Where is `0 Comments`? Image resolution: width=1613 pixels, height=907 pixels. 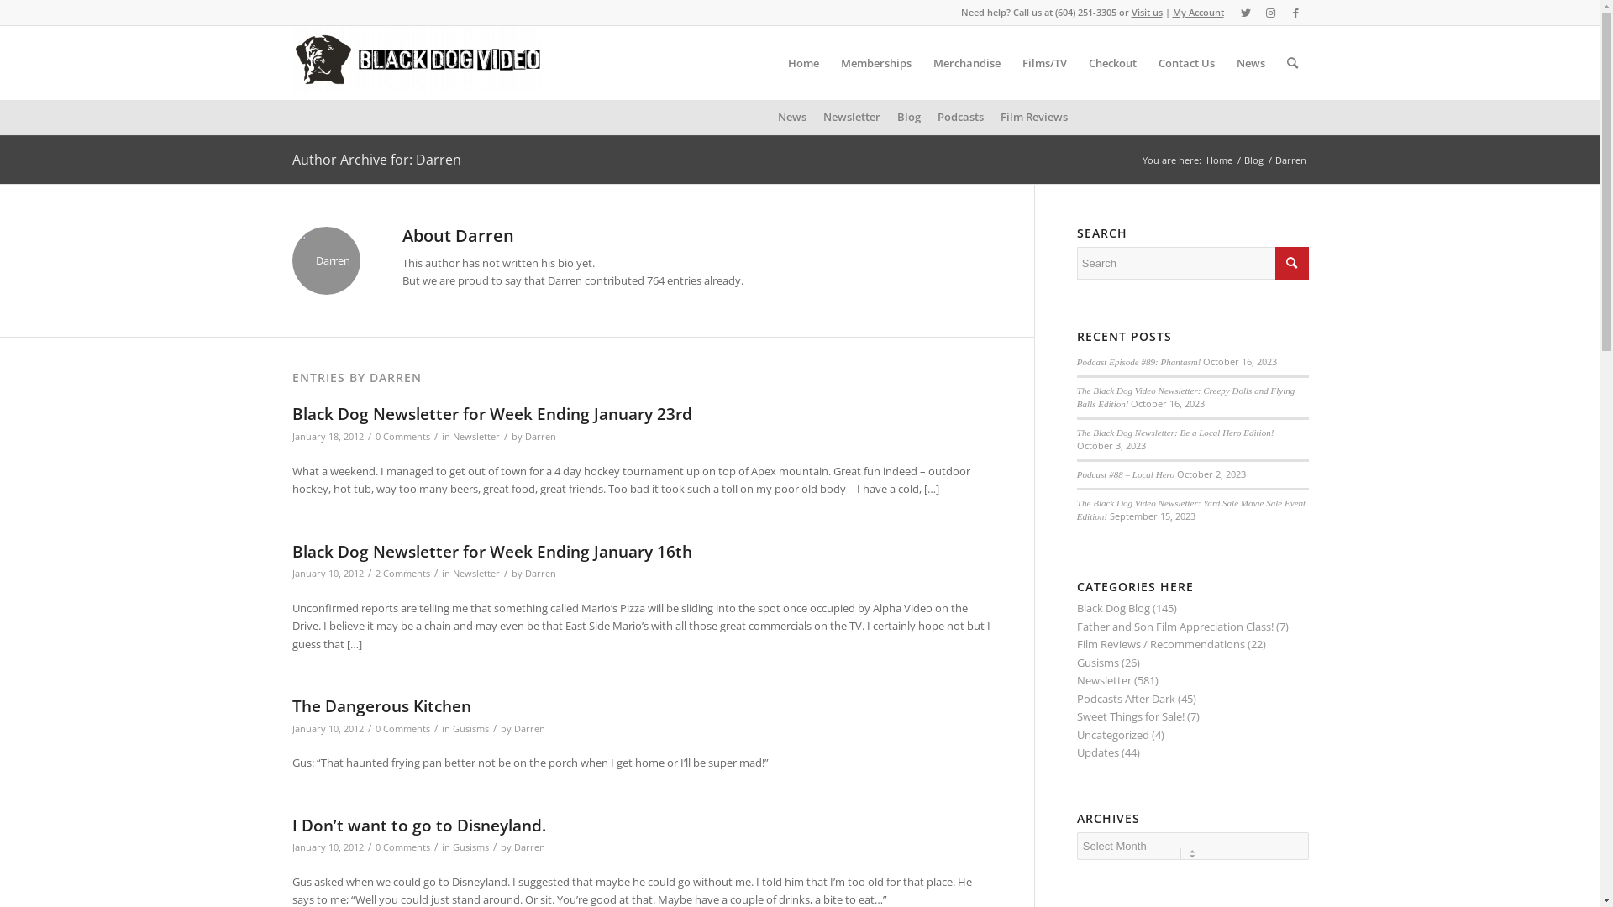
0 Comments is located at coordinates (402, 847).